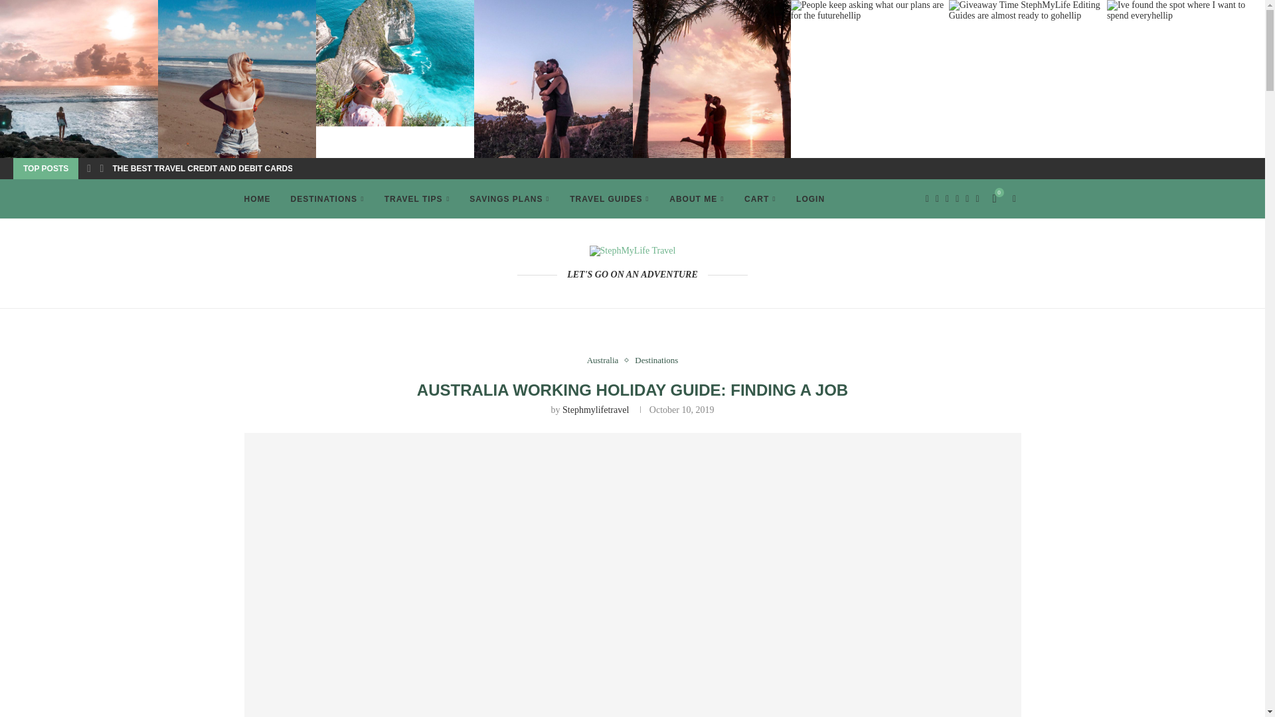 This screenshot has height=717, width=1275. Describe the element at coordinates (869, 11) in the screenshot. I see `People keep asking what our plans are for the futurehellip` at that location.